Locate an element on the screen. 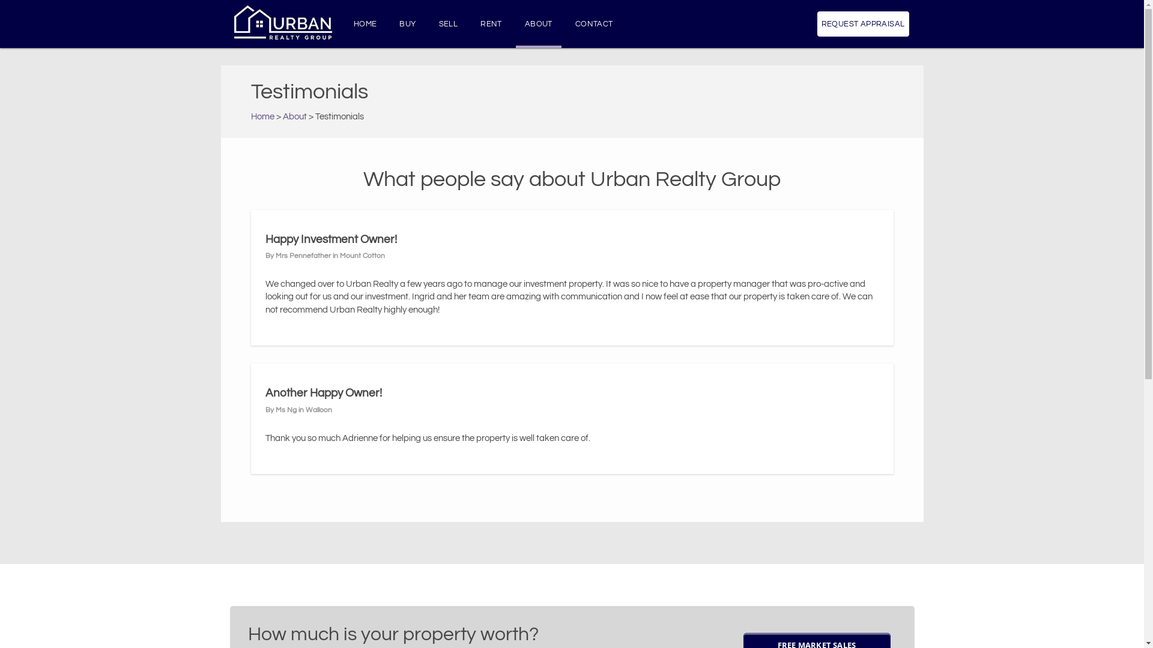  About is located at coordinates (294, 116).